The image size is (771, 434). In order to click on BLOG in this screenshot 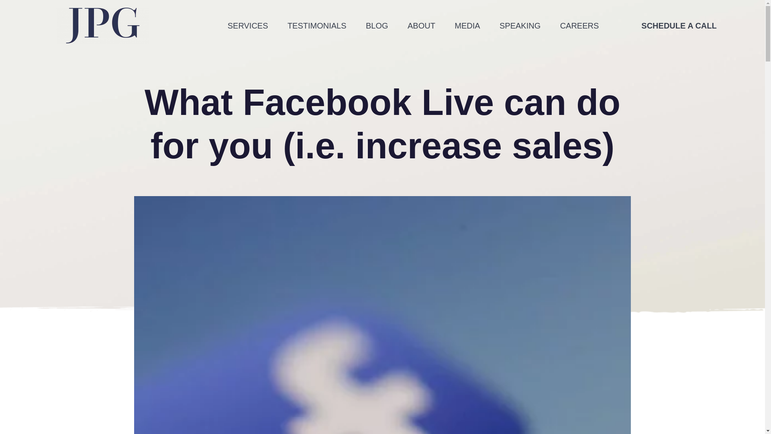, I will do `click(377, 25)`.